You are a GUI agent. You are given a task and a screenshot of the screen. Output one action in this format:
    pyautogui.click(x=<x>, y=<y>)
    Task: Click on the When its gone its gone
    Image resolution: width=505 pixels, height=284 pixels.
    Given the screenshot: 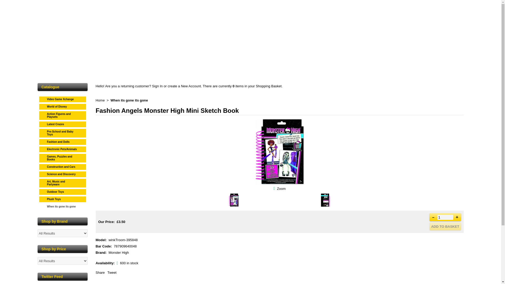 What is the action you would take?
    pyautogui.click(x=129, y=100)
    